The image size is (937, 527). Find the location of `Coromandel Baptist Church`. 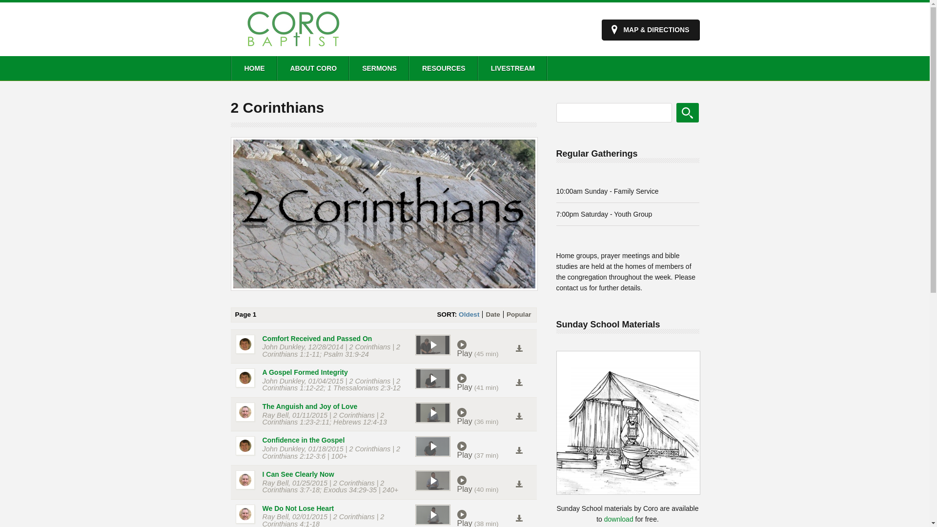

Coromandel Baptist Church is located at coordinates (293, 48).